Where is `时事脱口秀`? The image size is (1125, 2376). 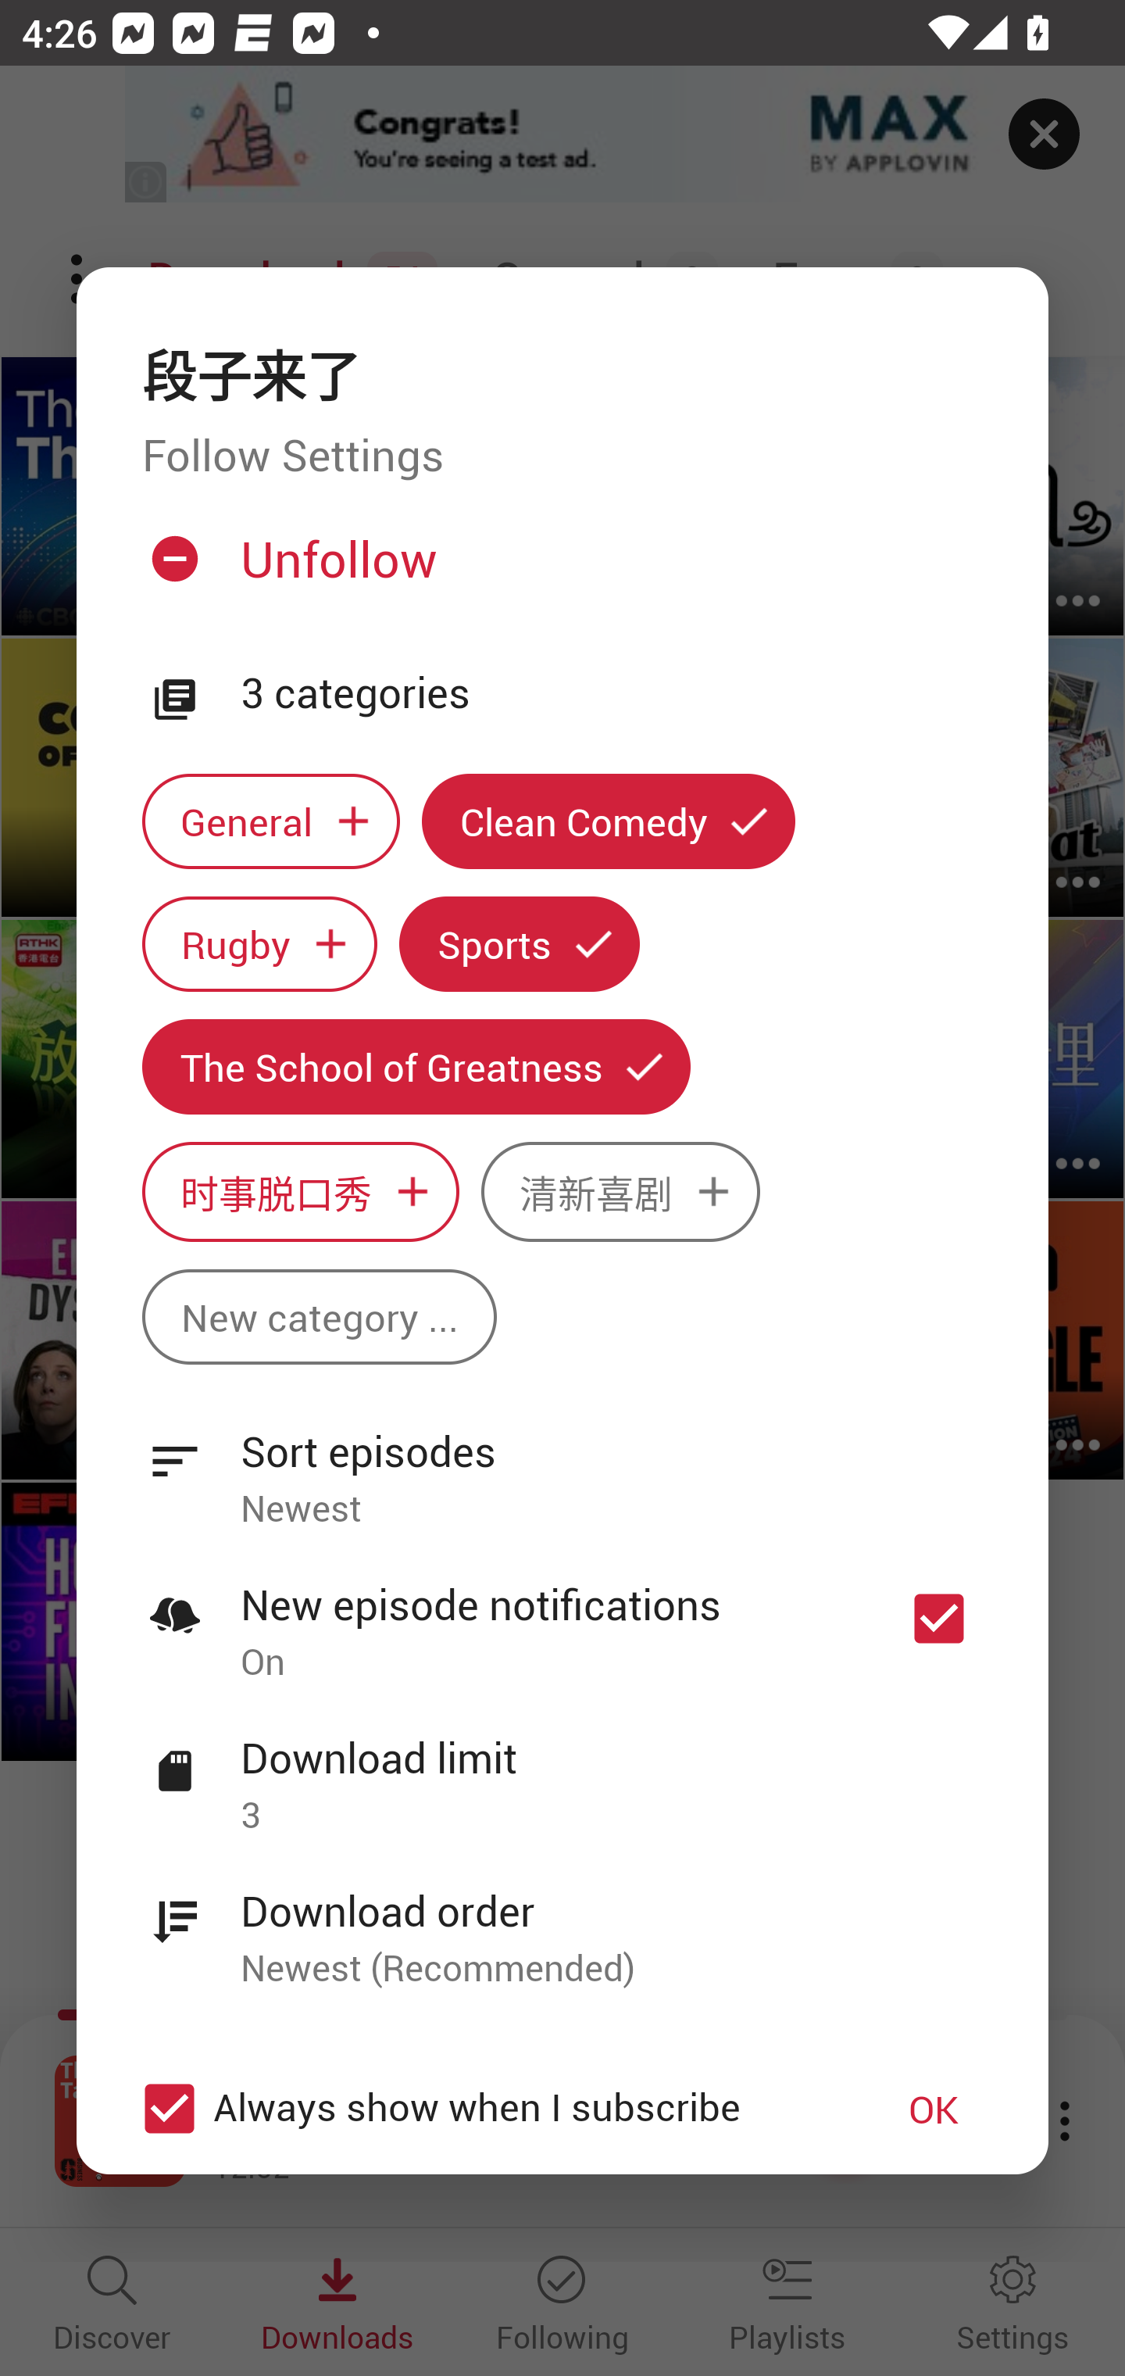
时事脱口秀 is located at coordinates (300, 1193).